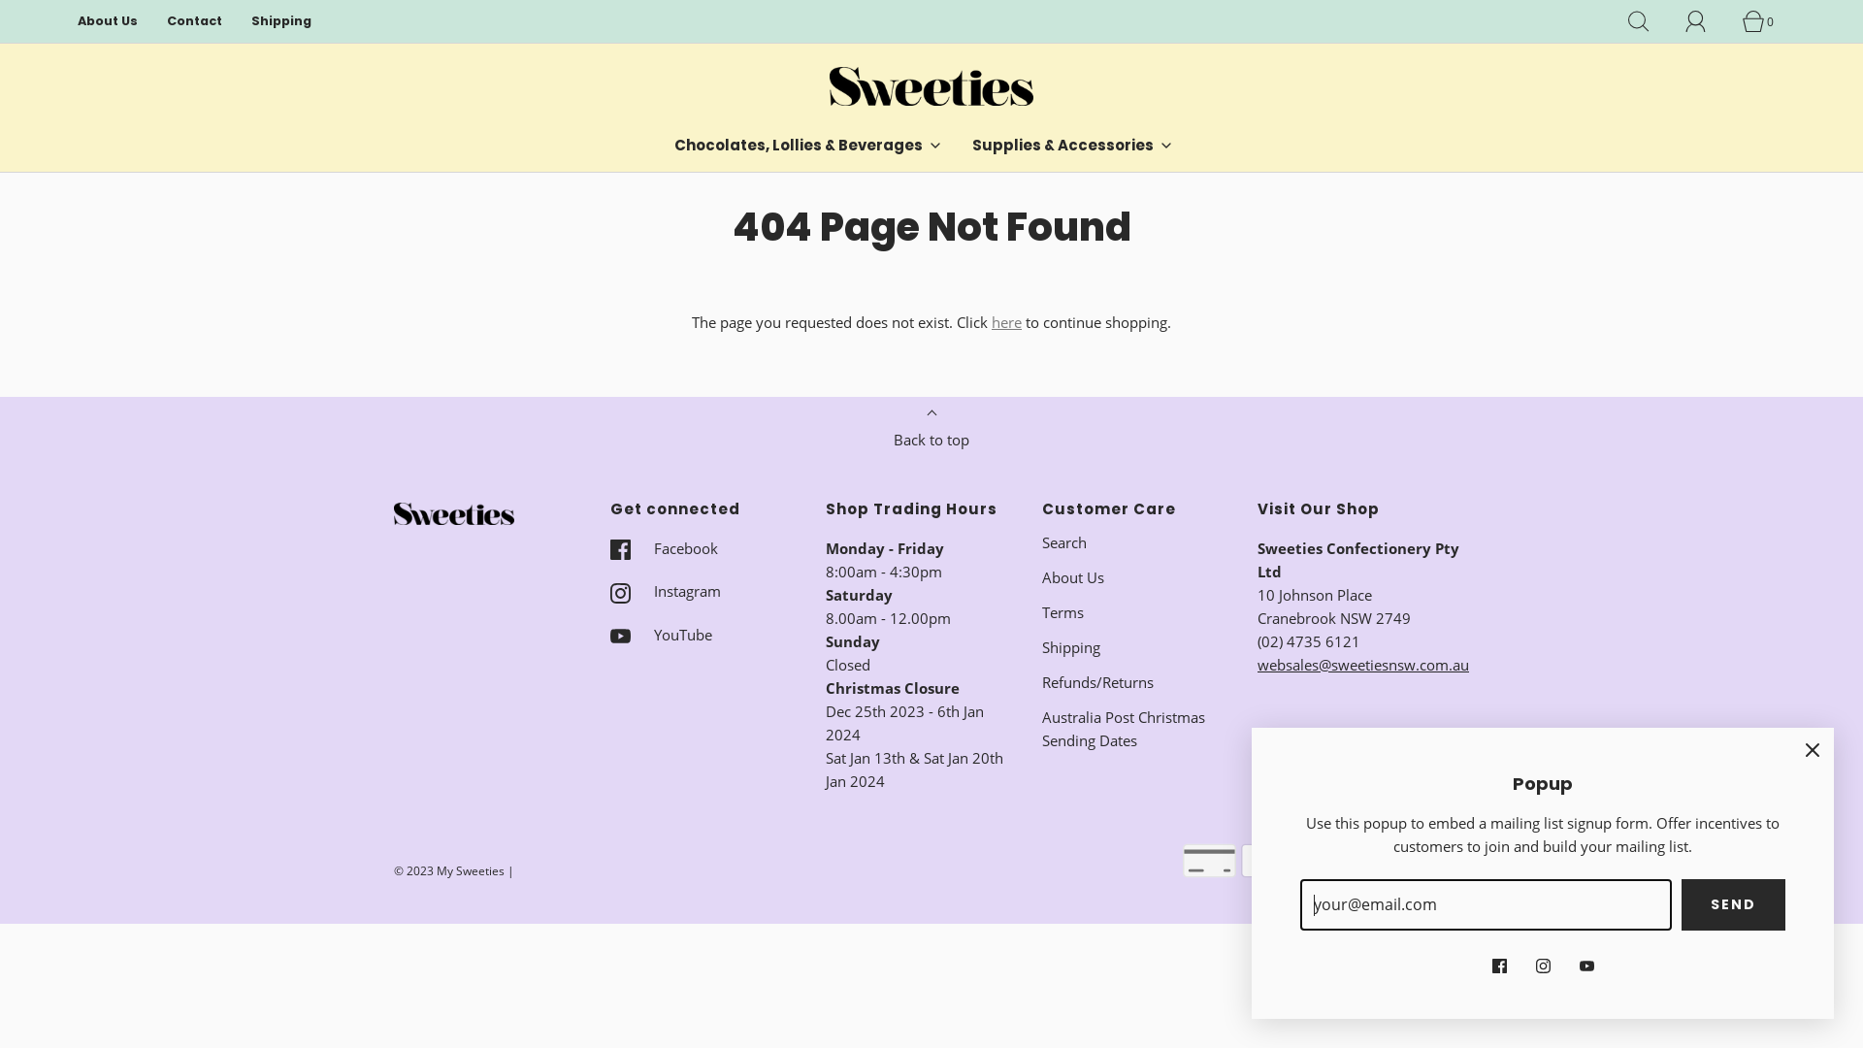  Describe the element at coordinates (809, 146) in the screenshot. I see `Chocolates, Lollies & Beverages` at that location.